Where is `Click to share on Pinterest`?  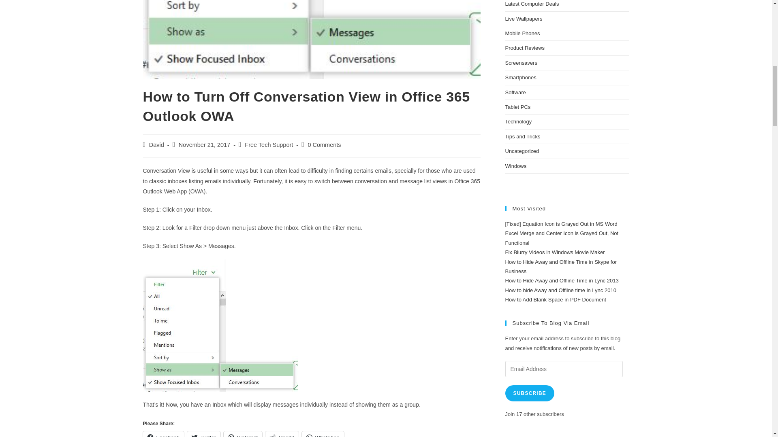
Click to share on Pinterest is located at coordinates (243, 434).